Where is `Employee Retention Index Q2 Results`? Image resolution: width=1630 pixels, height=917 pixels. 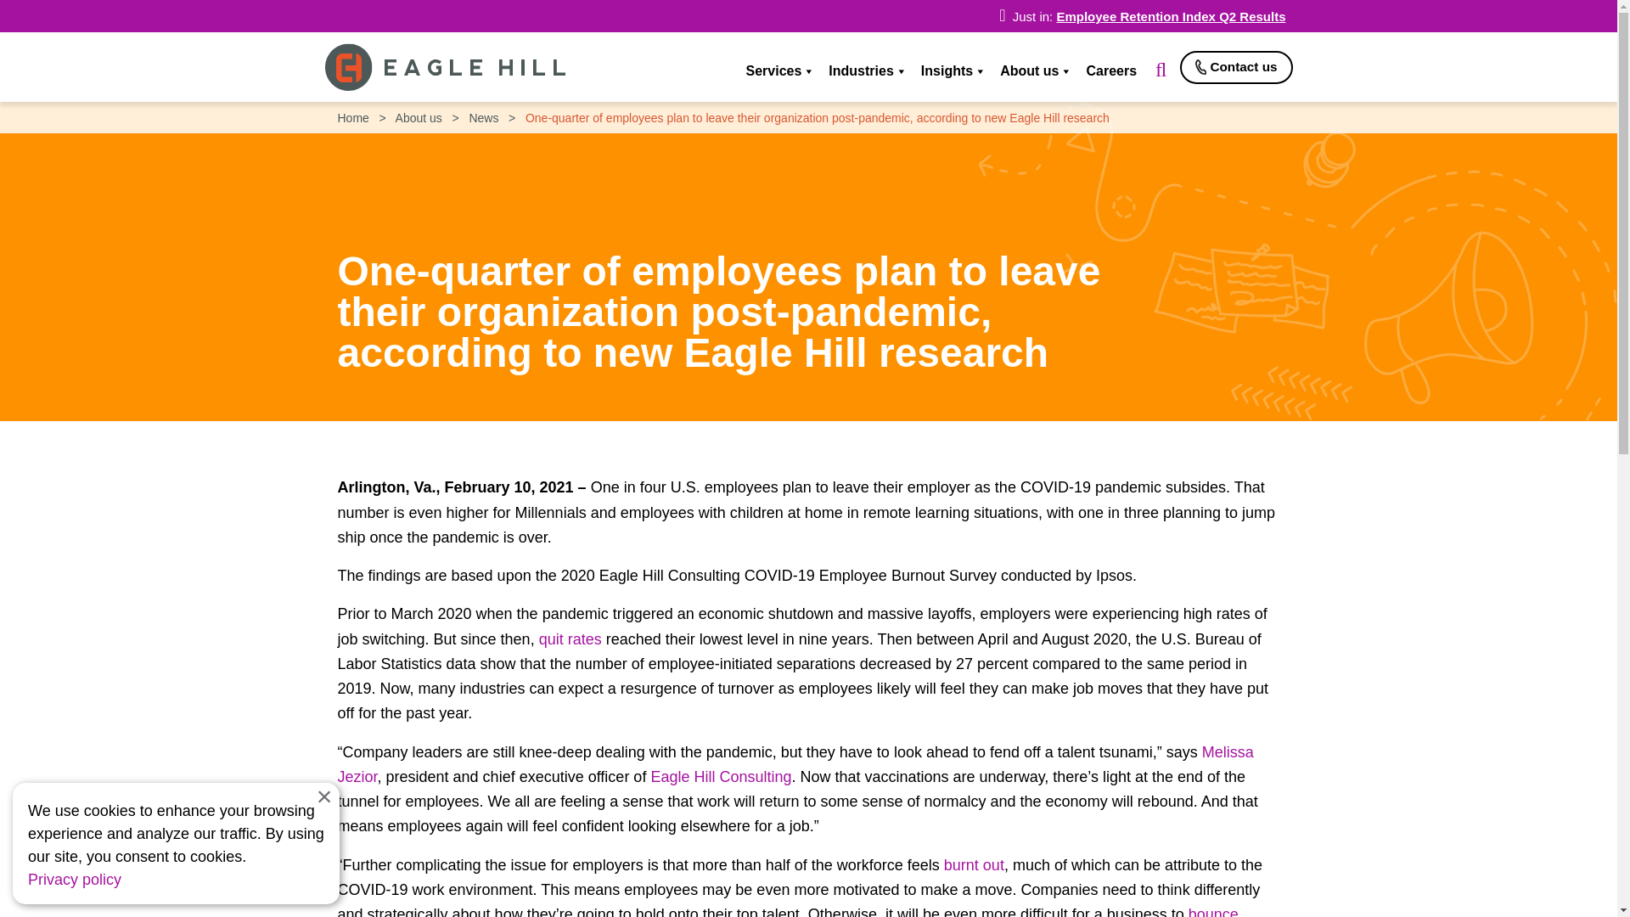 Employee Retention Index Q2 Results is located at coordinates (1171, 16).